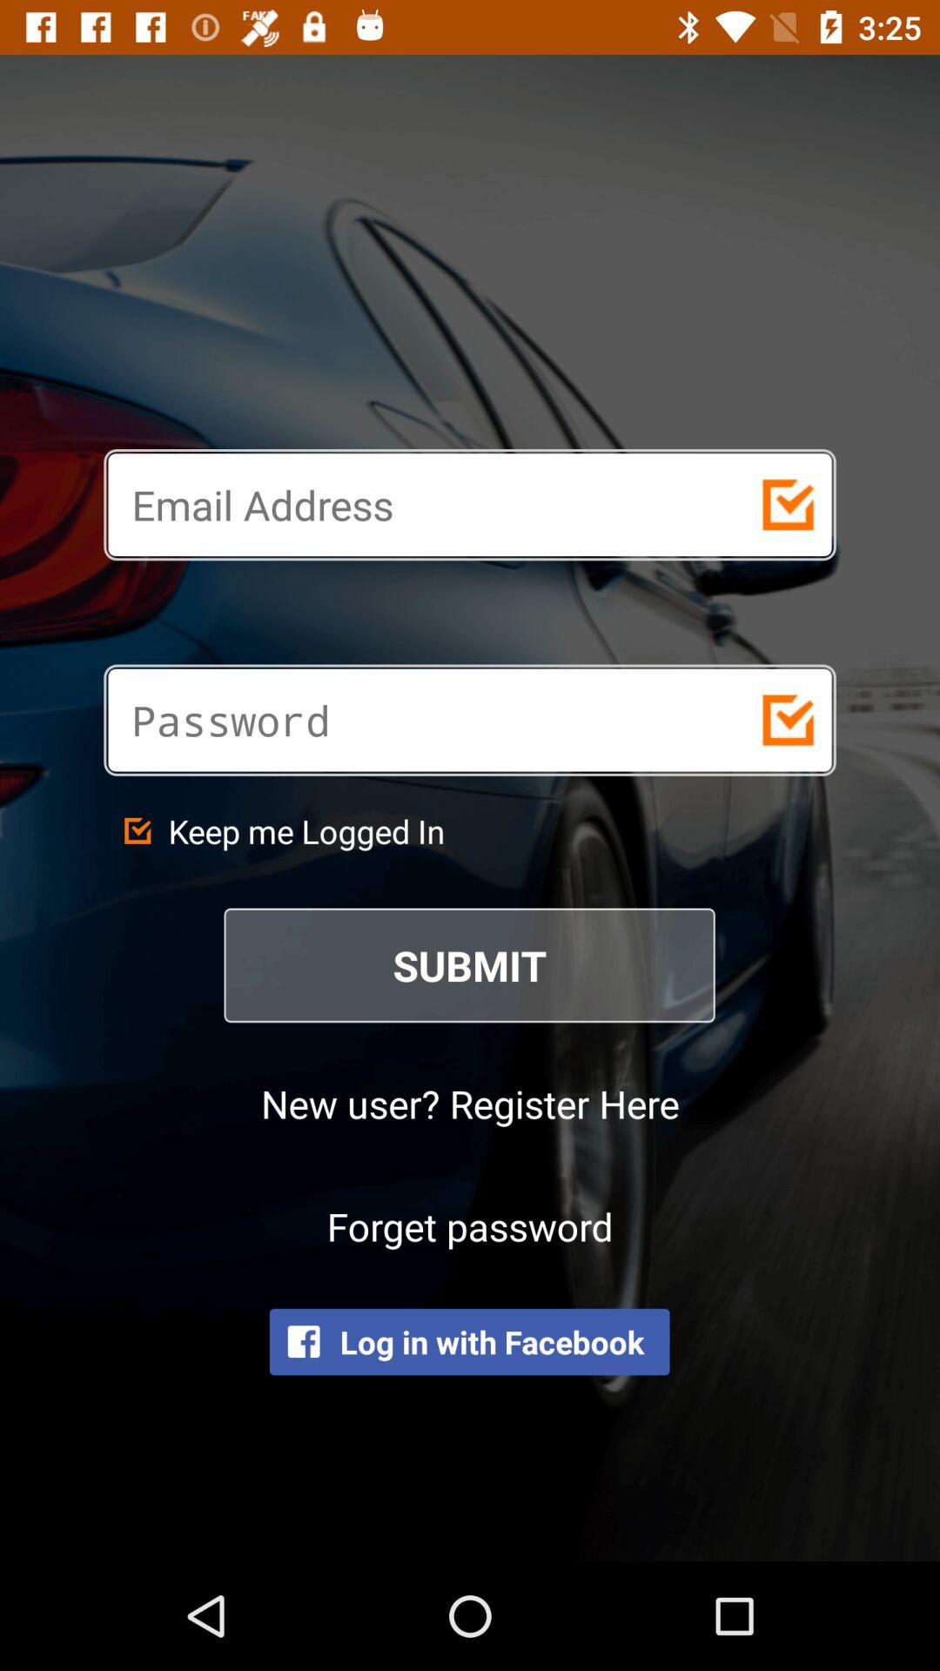  I want to click on flip to the new user register, so click(470, 1104).